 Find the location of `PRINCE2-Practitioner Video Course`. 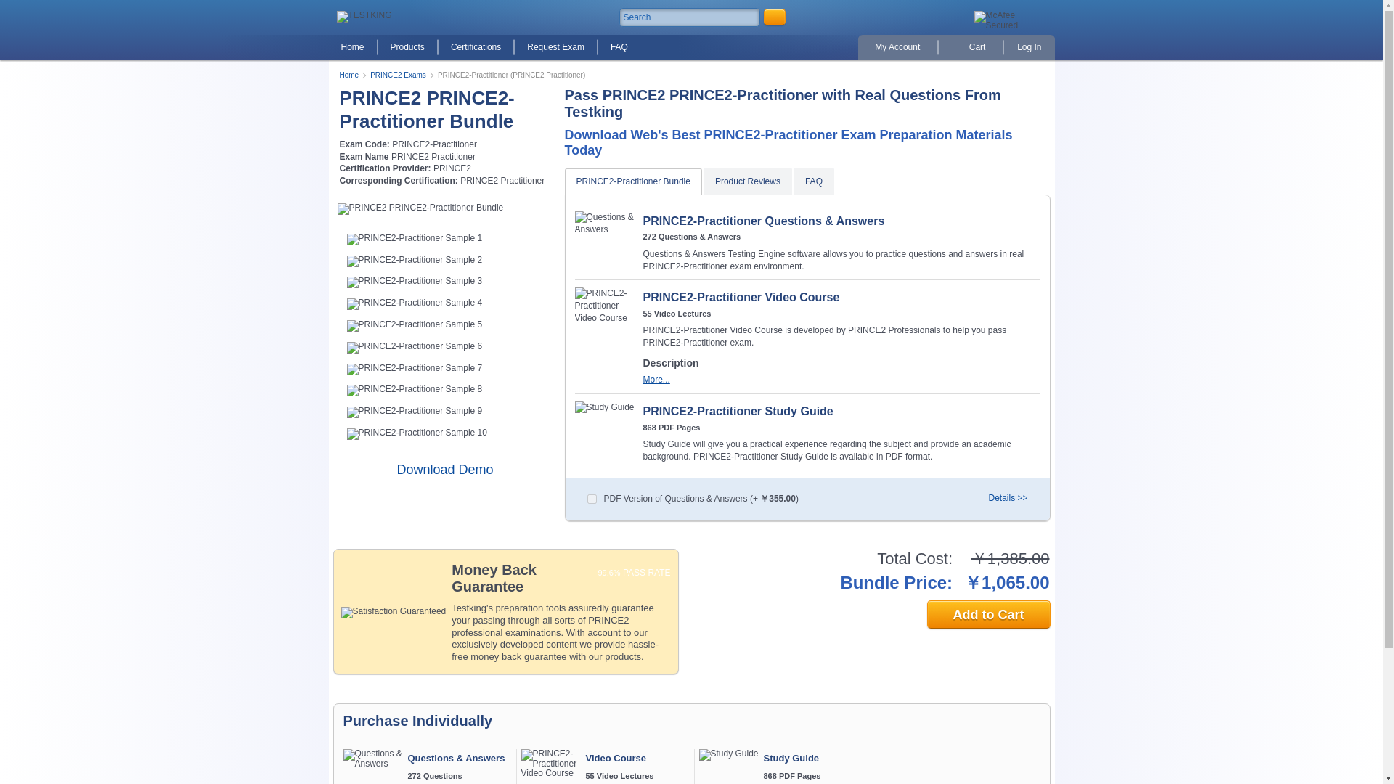

PRINCE2-Practitioner Video Course is located at coordinates (605, 306).